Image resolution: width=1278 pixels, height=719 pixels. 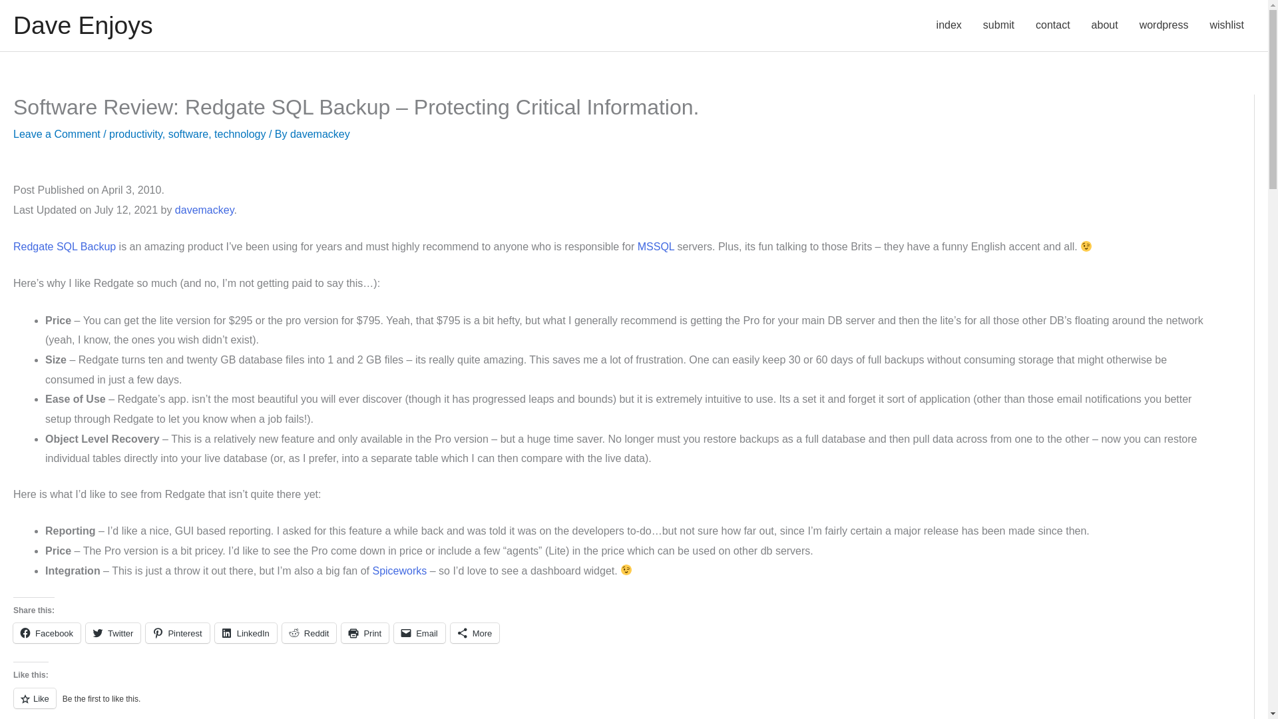 What do you see at coordinates (1226, 25) in the screenshot?
I see `wishlist` at bounding box center [1226, 25].